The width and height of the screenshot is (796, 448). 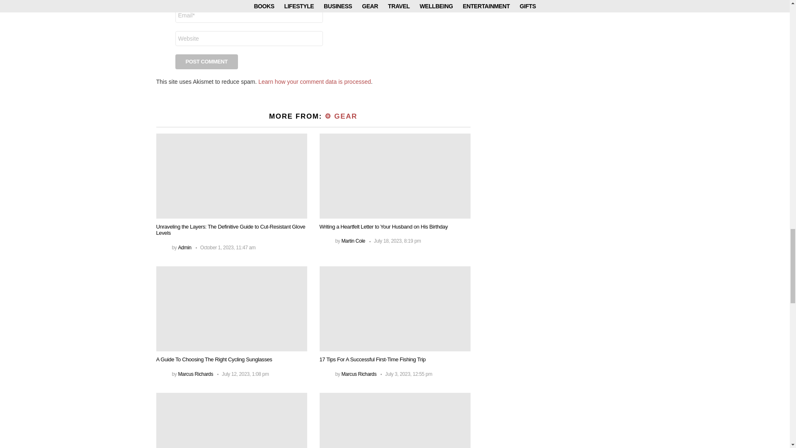 What do you see at coordinates (395, 421) in the screenshot?
I see `The Most Important Equipment That Police Officers Need` at bounding box center [395, 421].